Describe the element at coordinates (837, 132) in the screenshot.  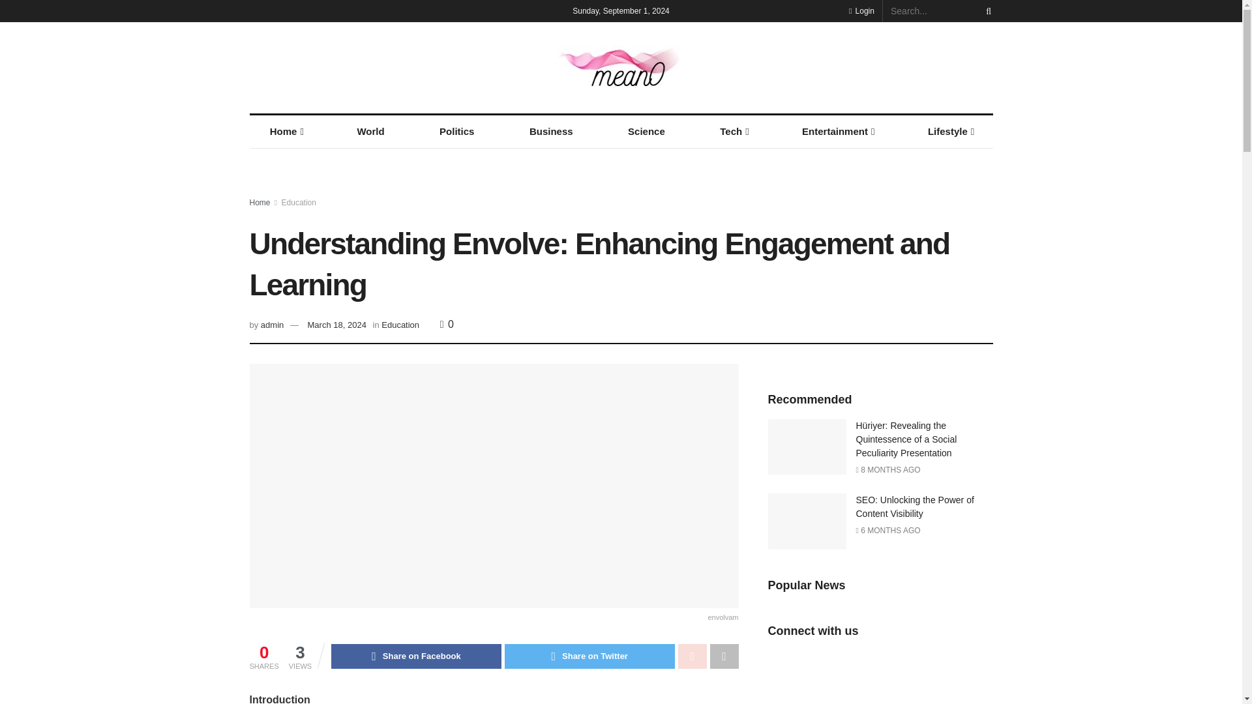
I see `Entertainment` at that location.